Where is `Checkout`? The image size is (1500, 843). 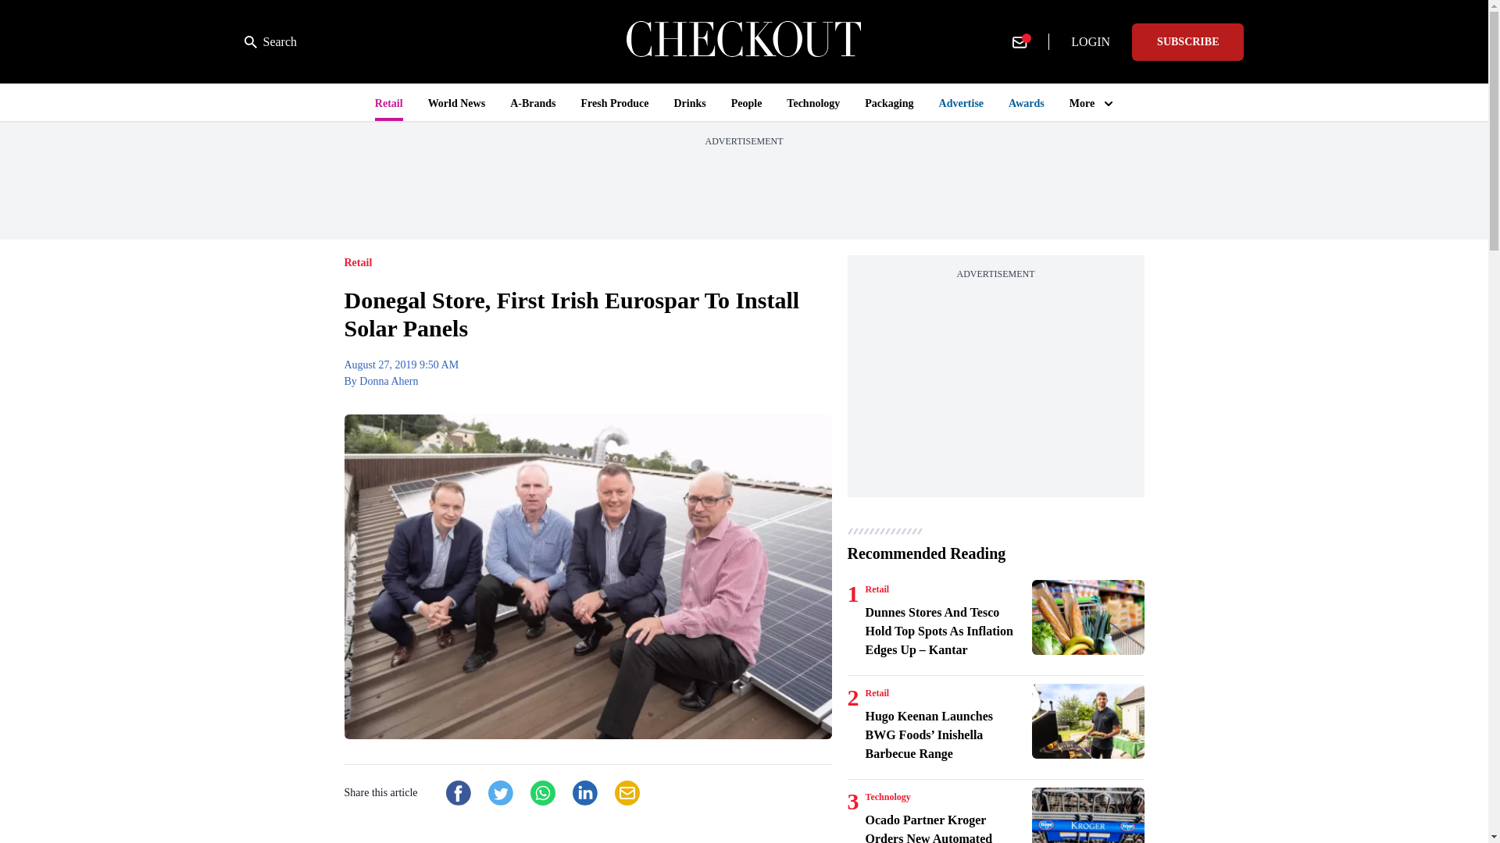 Checkout is located at coordinates (744, 41).